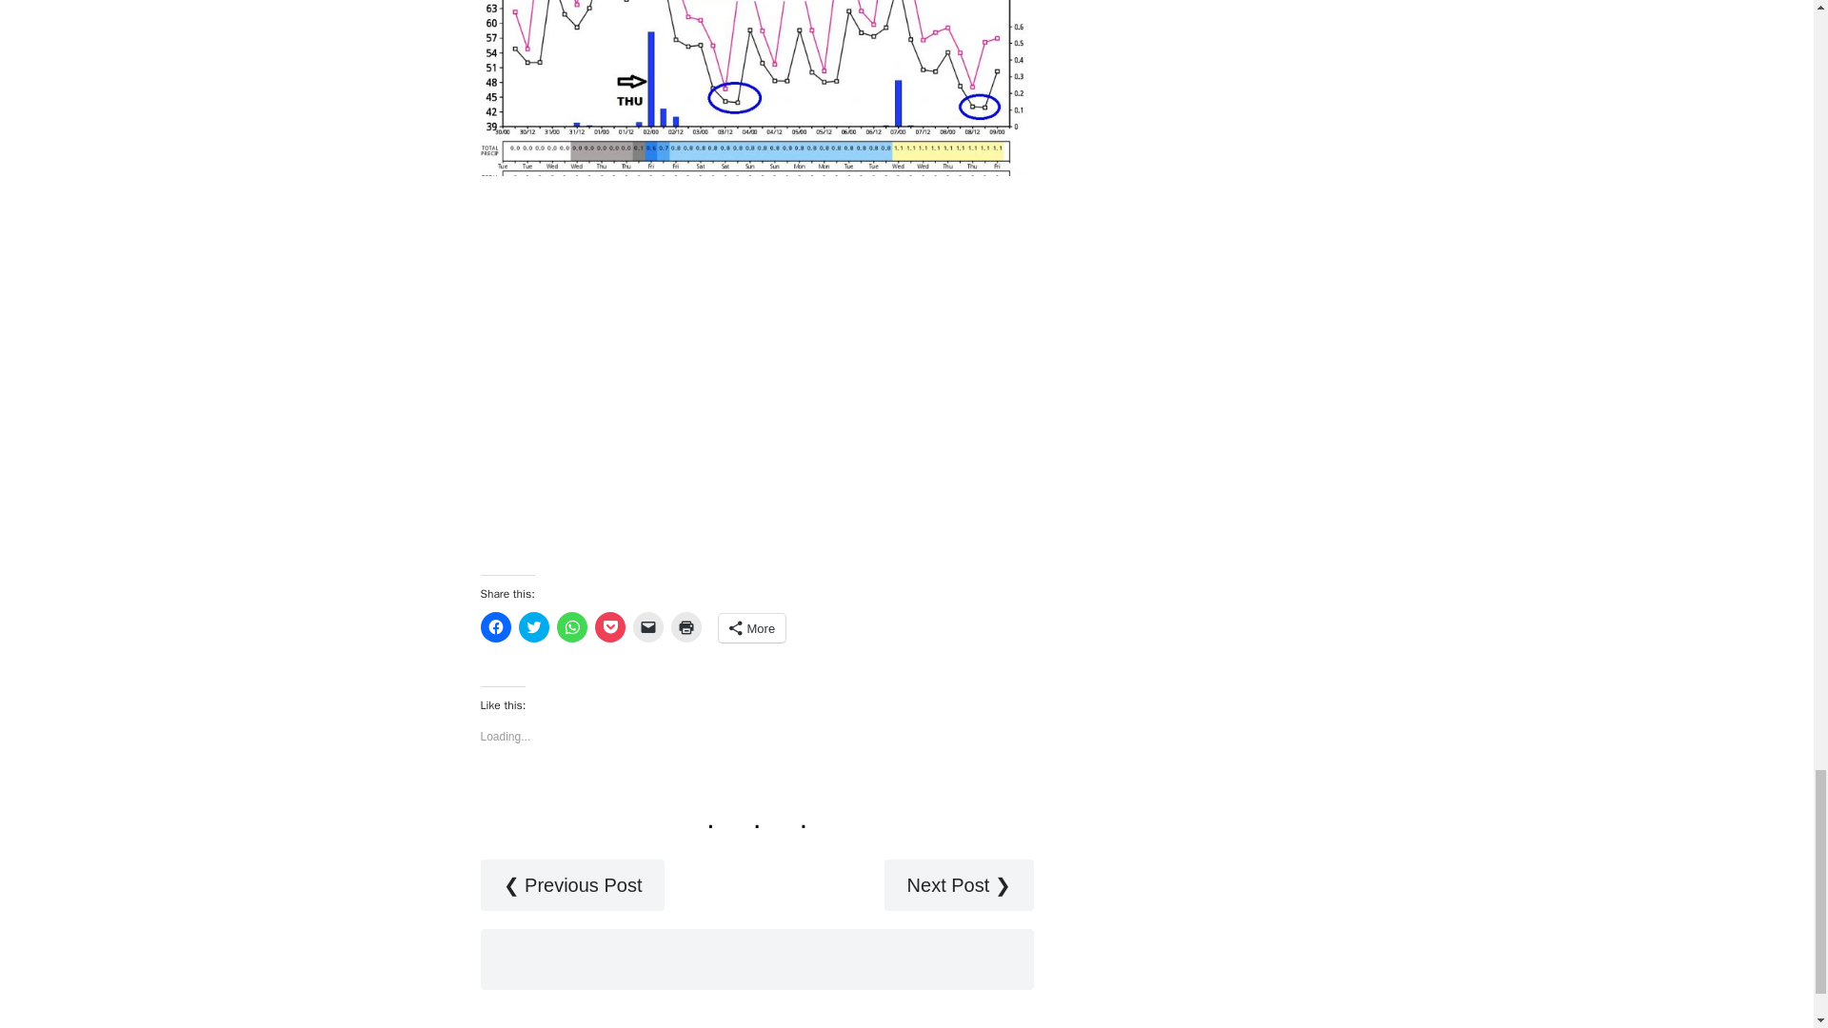 The height and width of the screenshot is (1028, 1828). Describe the element at coordinates (647, 626) in the screenshot. I see `Click to email a link to a friend` at that location.